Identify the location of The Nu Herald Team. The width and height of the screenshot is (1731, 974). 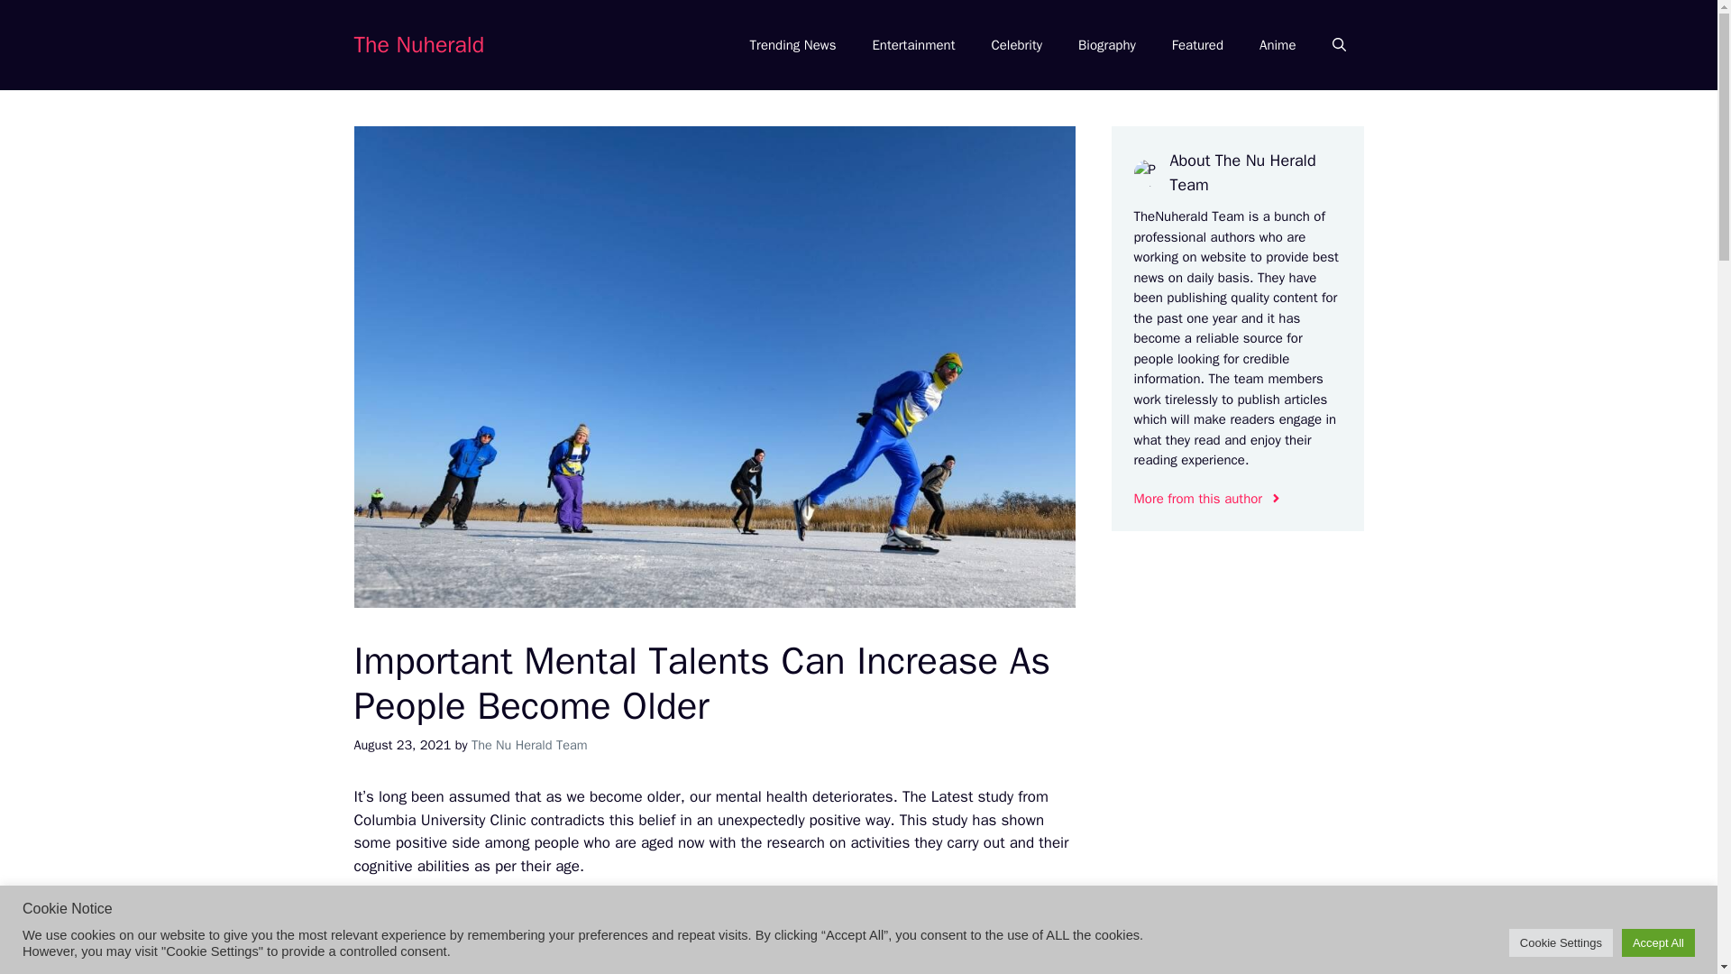
(529, 744).